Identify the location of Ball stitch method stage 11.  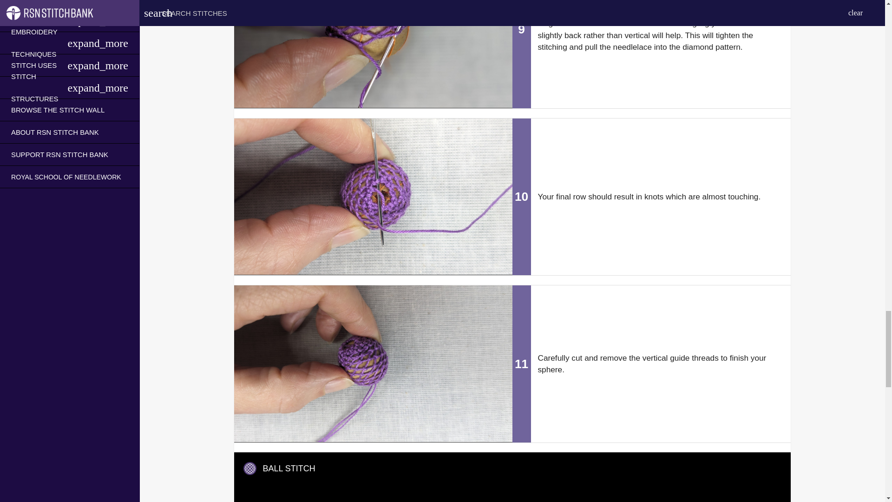
(373, 363).